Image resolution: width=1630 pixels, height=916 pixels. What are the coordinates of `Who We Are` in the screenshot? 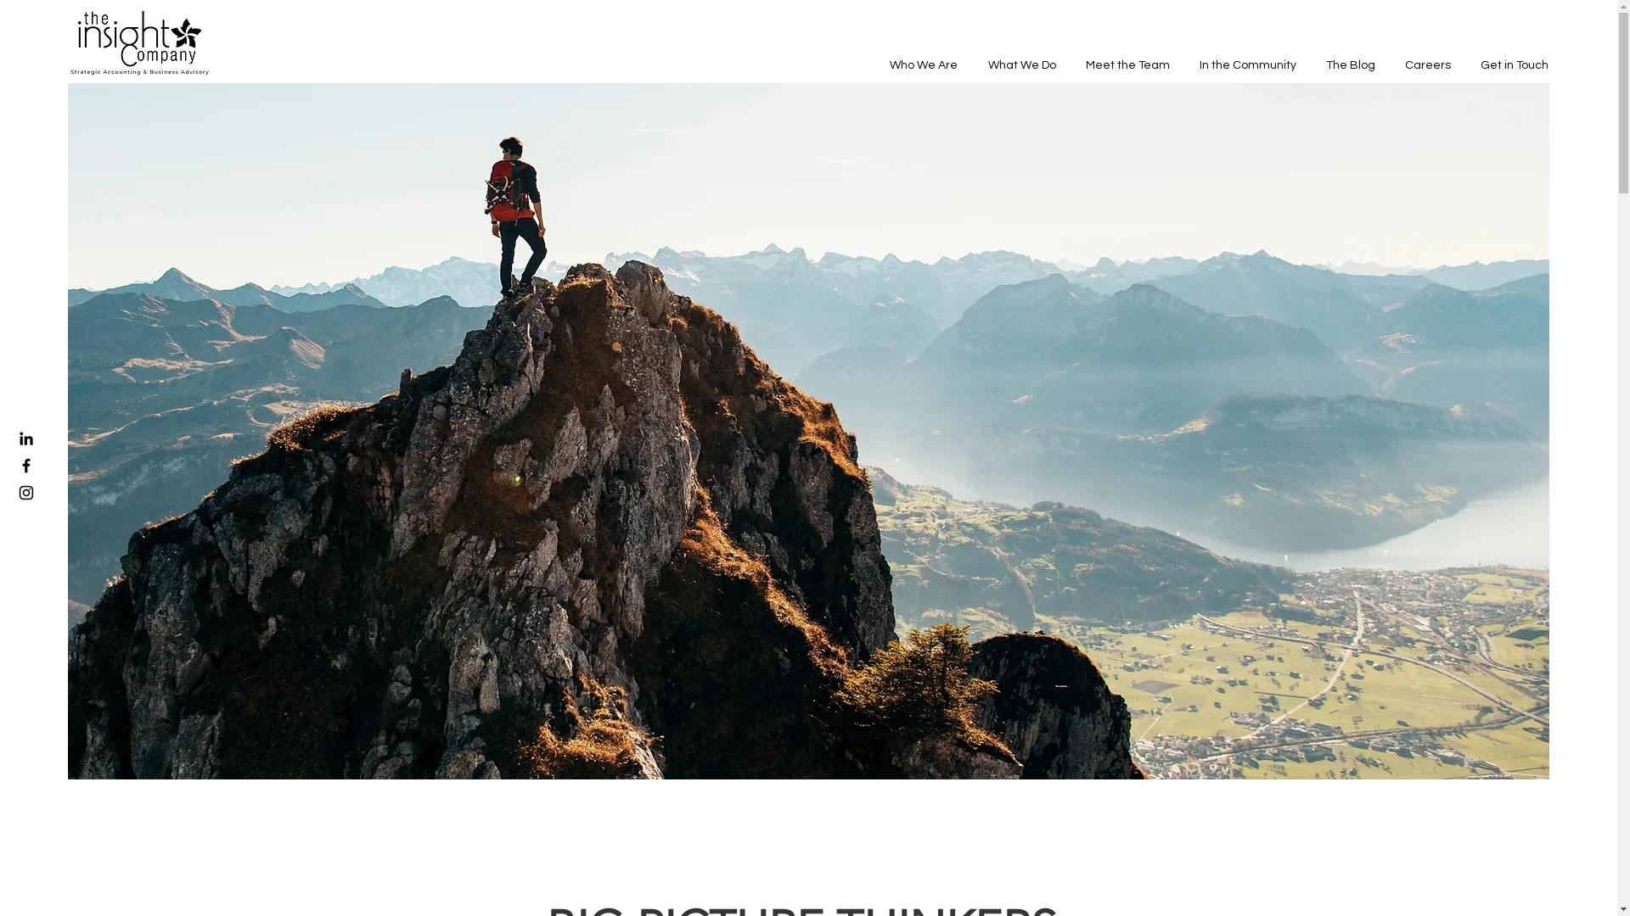 It's located at (921, 65).